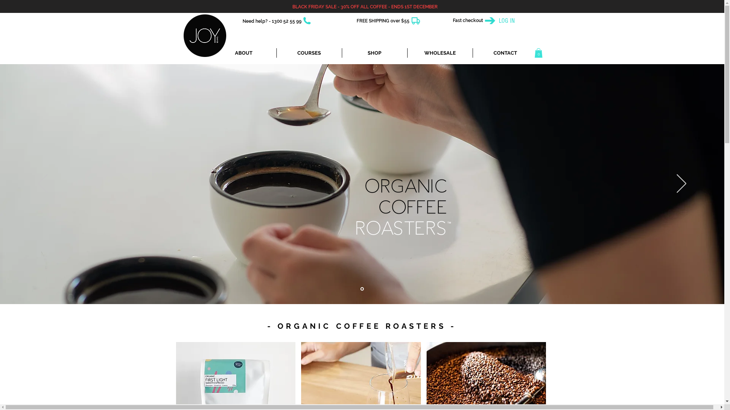 The width and height of the screenshot is (730, 410). What do you see at coordinates (538, 53) in the screenshot?
I see `0` at bounding box center [538, 53].